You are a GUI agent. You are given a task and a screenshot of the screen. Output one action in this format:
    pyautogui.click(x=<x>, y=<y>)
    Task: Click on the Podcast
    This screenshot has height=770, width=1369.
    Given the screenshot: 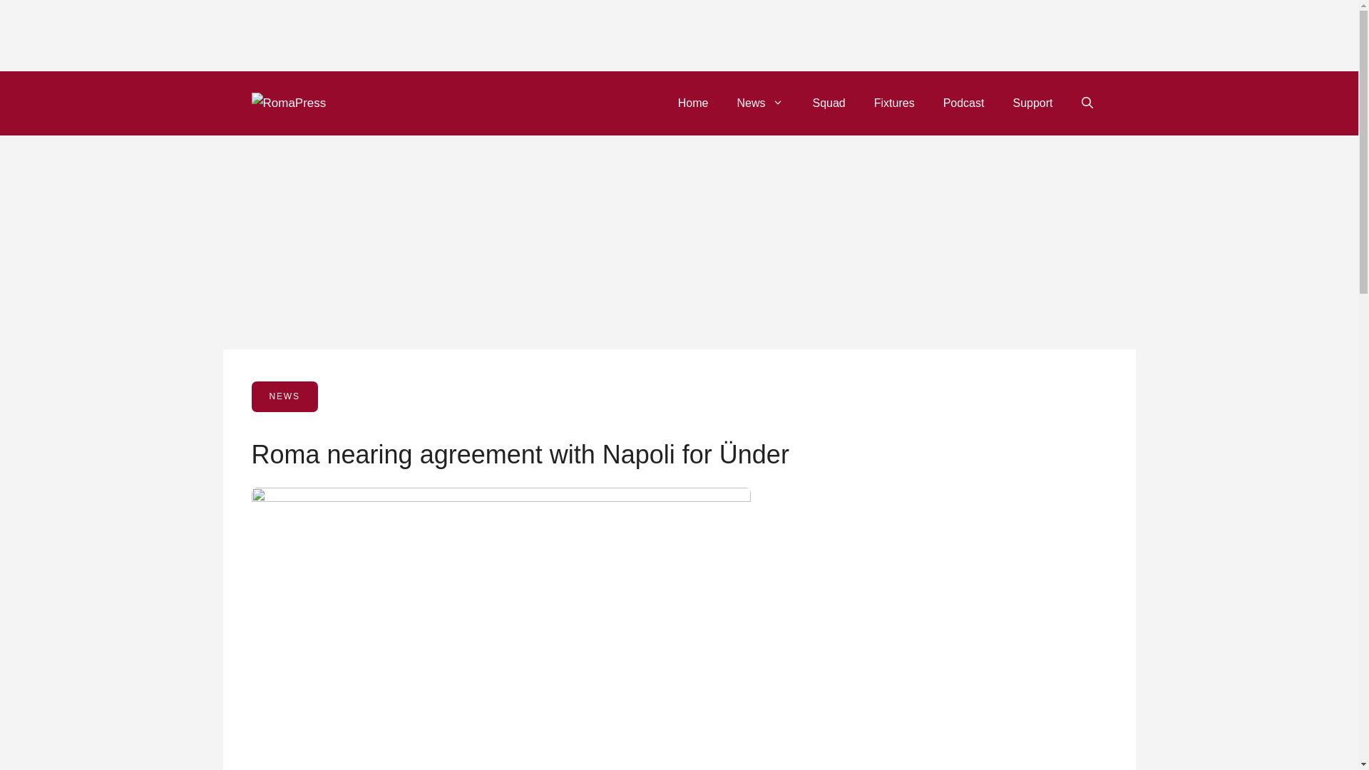 What is the action you would take?
    pyautogui.click(x=964, y=103)
    